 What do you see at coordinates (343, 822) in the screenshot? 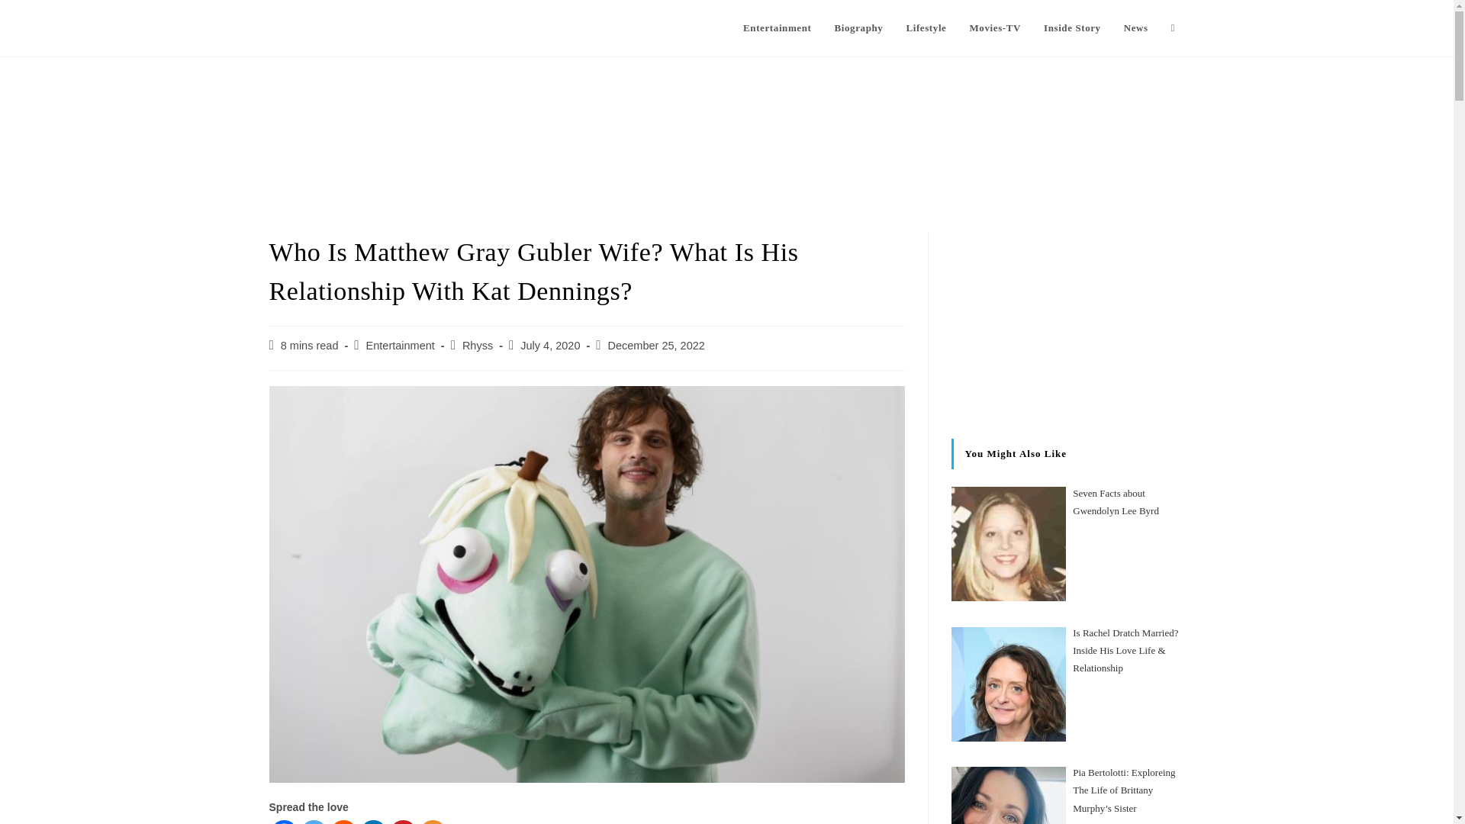
I see `Reddit` at bounding box center [343, 822].